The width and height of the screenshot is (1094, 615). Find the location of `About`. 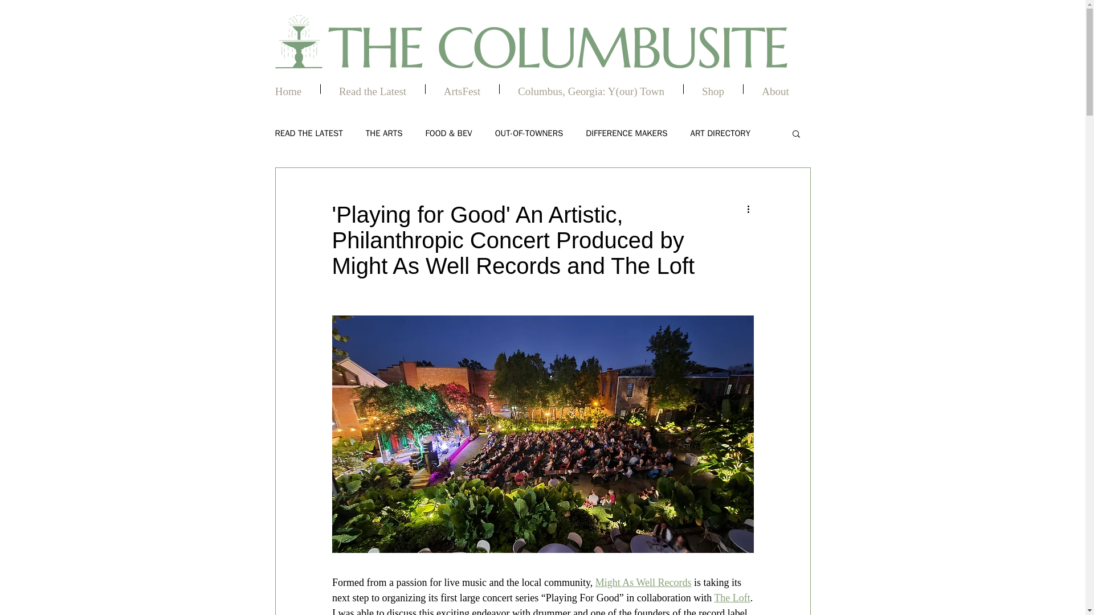

About is located at coordinates (775, 89).